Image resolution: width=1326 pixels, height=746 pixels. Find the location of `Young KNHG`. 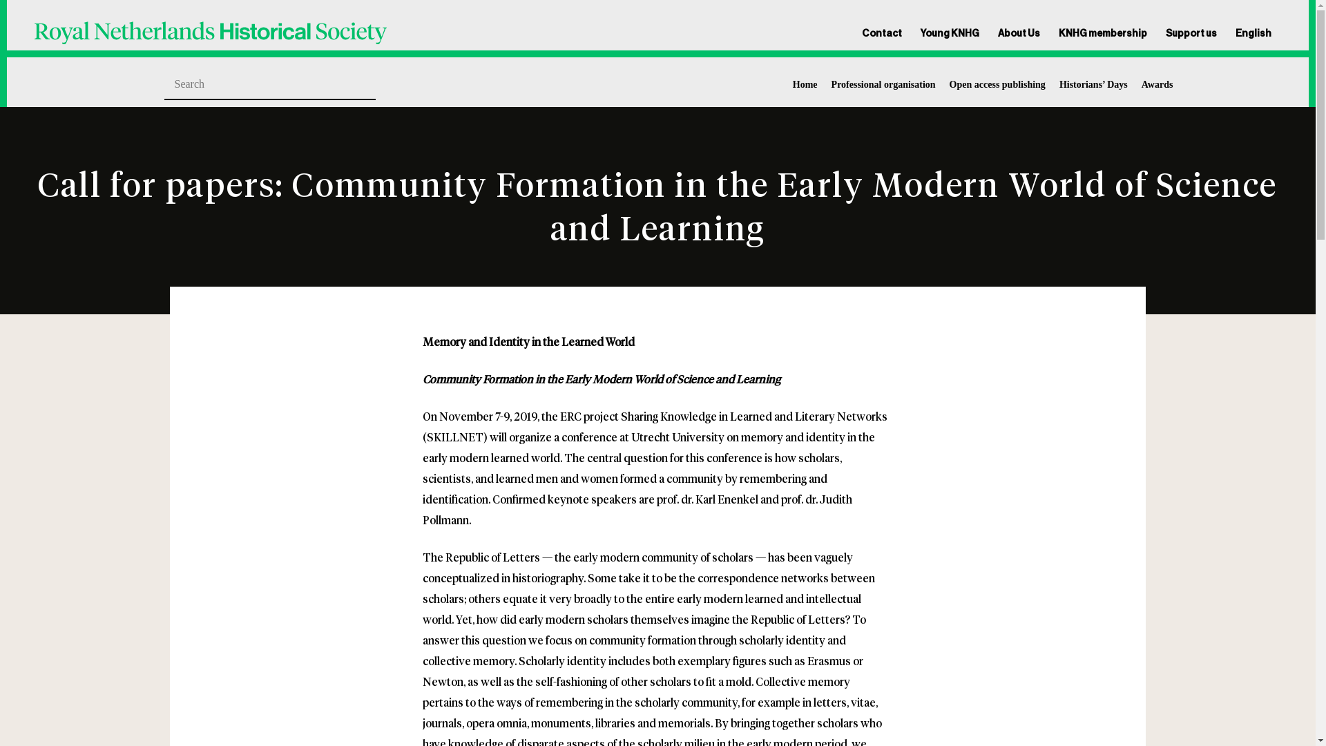

Young KNHG is located at coordinates (950, 32).